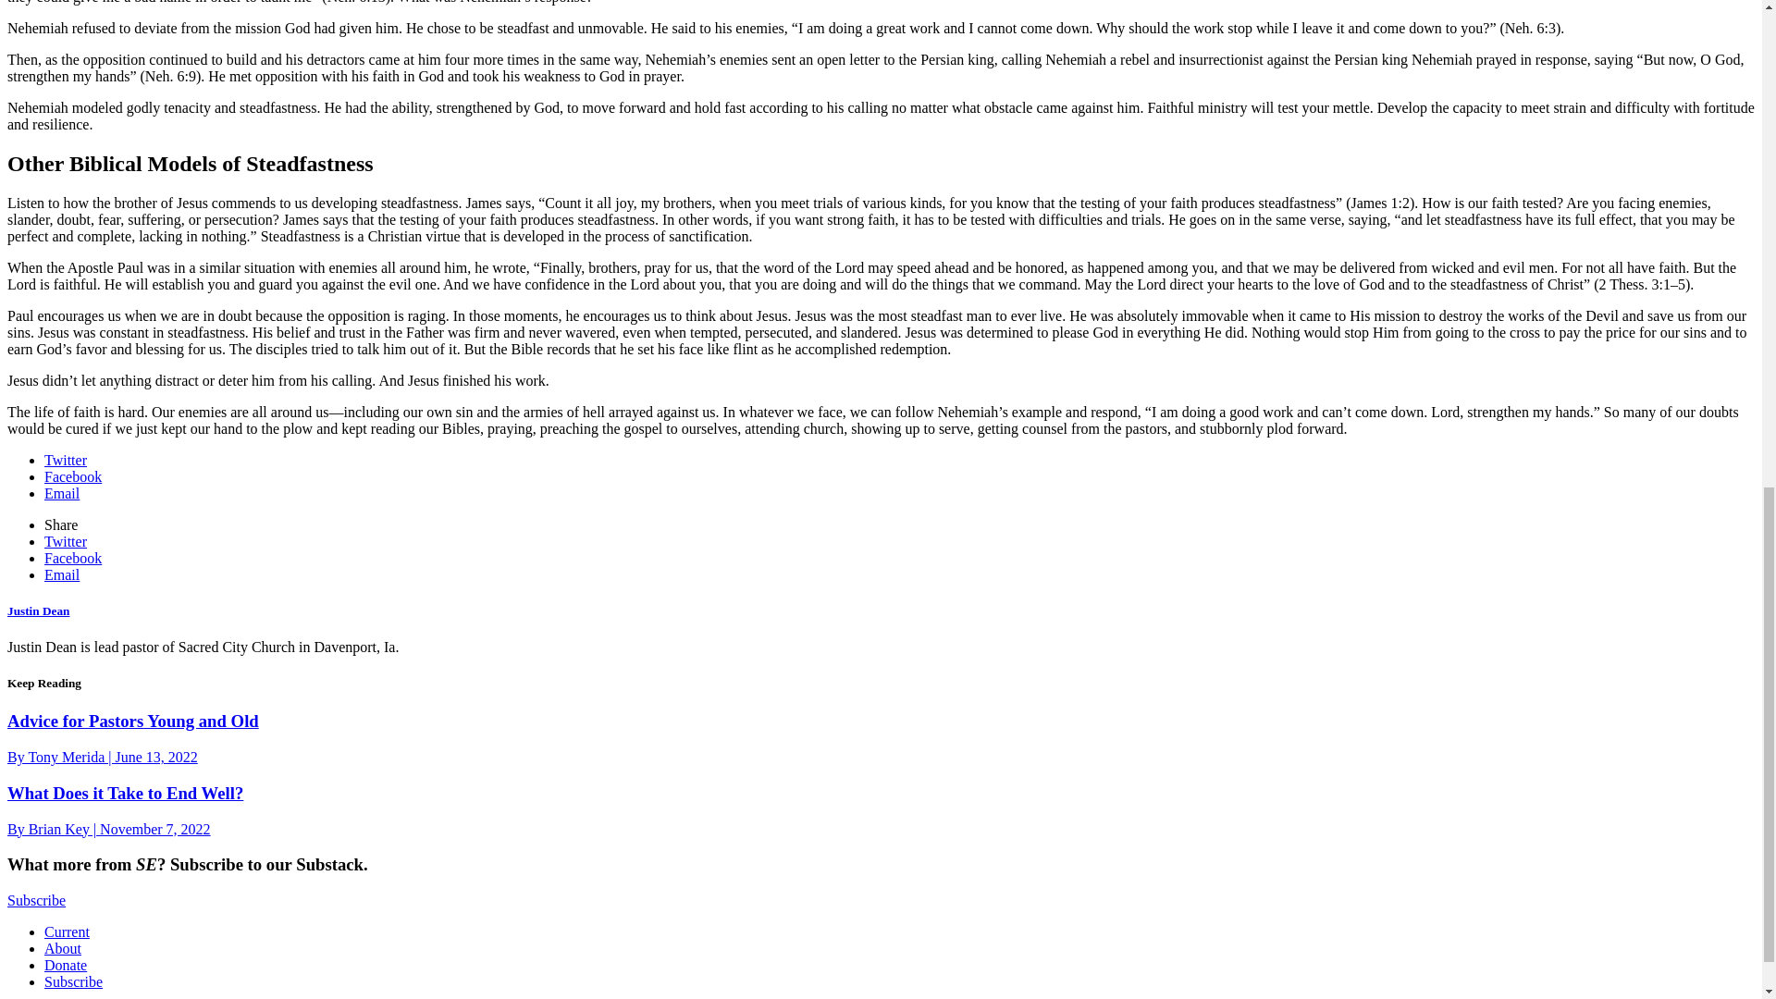  I want to click on Facebook, so click(72, 559).